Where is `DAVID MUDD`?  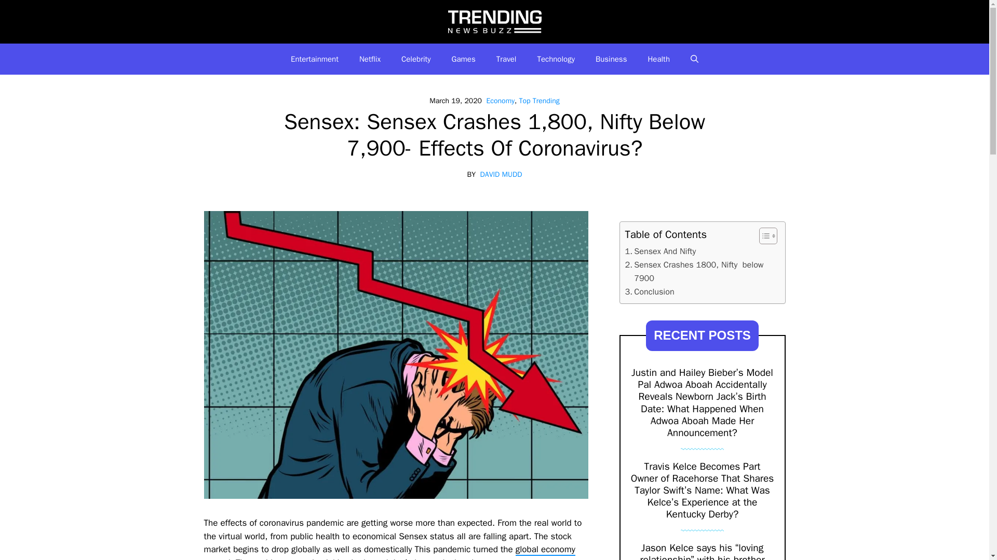 DAVID MUDD is located at coordinates (502, 174).